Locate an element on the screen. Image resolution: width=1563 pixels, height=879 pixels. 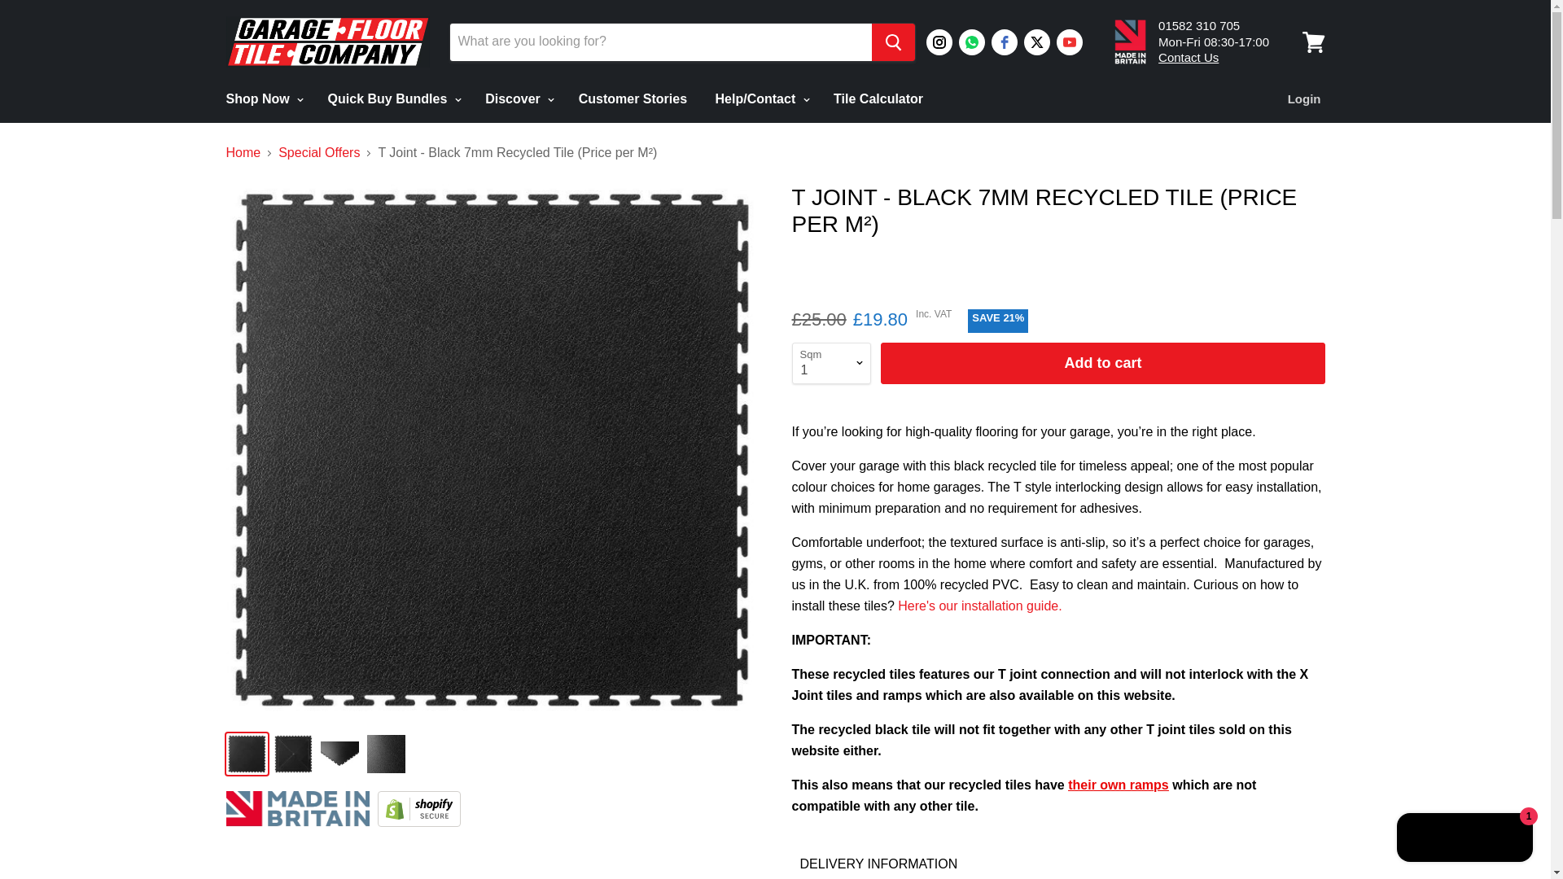
Facebook is located at coordinates (1004, 42).